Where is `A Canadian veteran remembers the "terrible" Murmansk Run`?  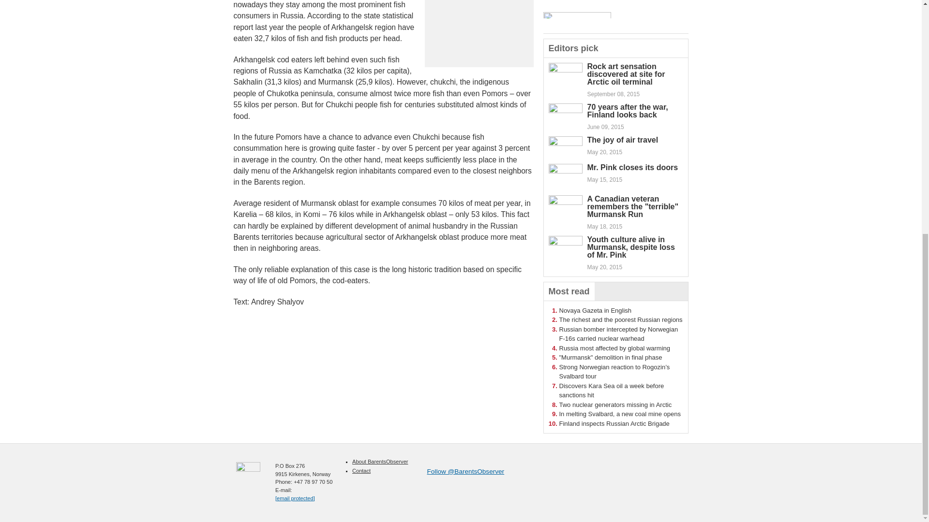 A Canadian veteran remembers the "terrible" Murmansk Run is located at coordinates (633, 206).